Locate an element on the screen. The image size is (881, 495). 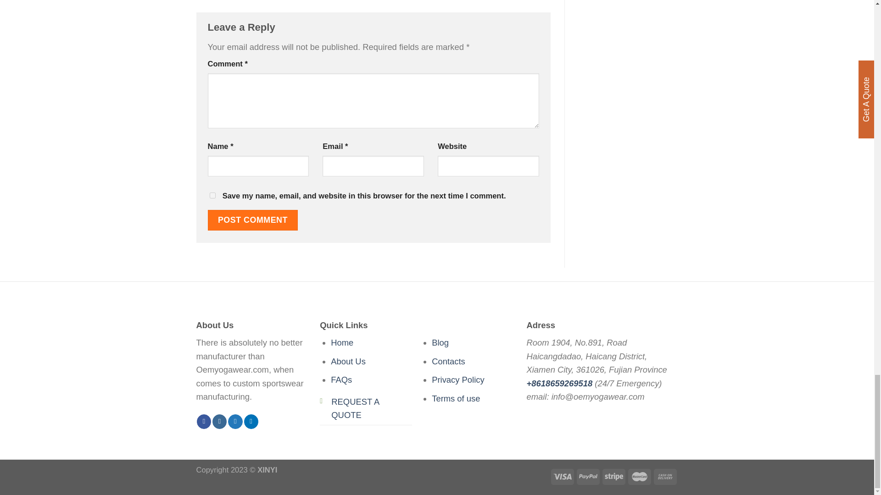
Follow on LinkedIn is located at coordinates (251, 422).